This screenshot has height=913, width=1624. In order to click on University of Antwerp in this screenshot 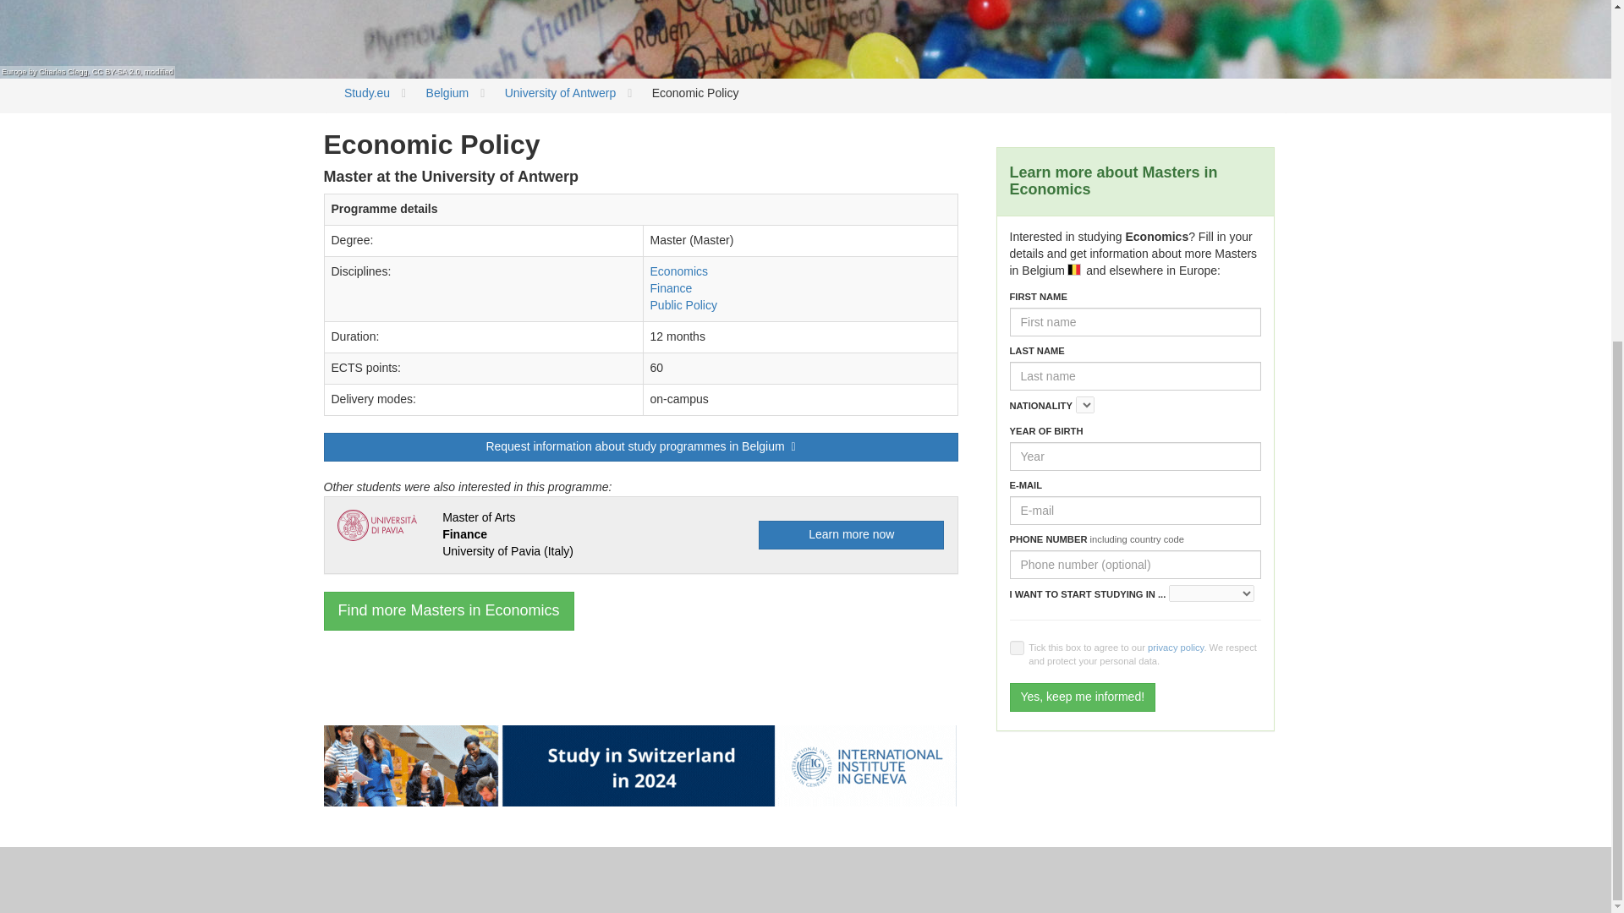, I will do `click(561, 92)`.